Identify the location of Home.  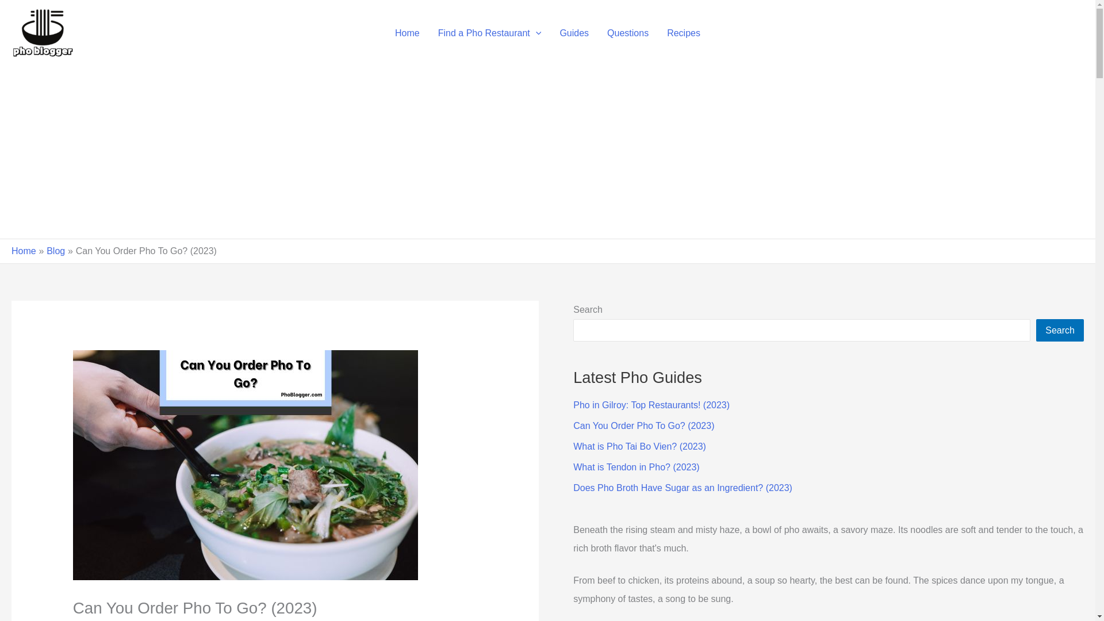
(407, 33).